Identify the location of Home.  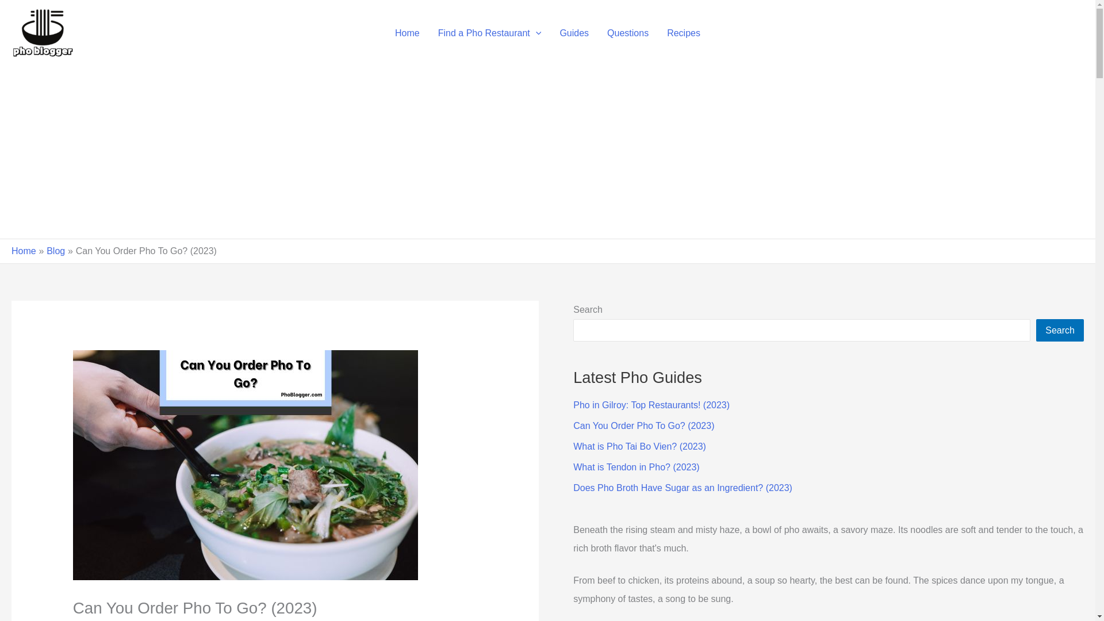
(407, 33).